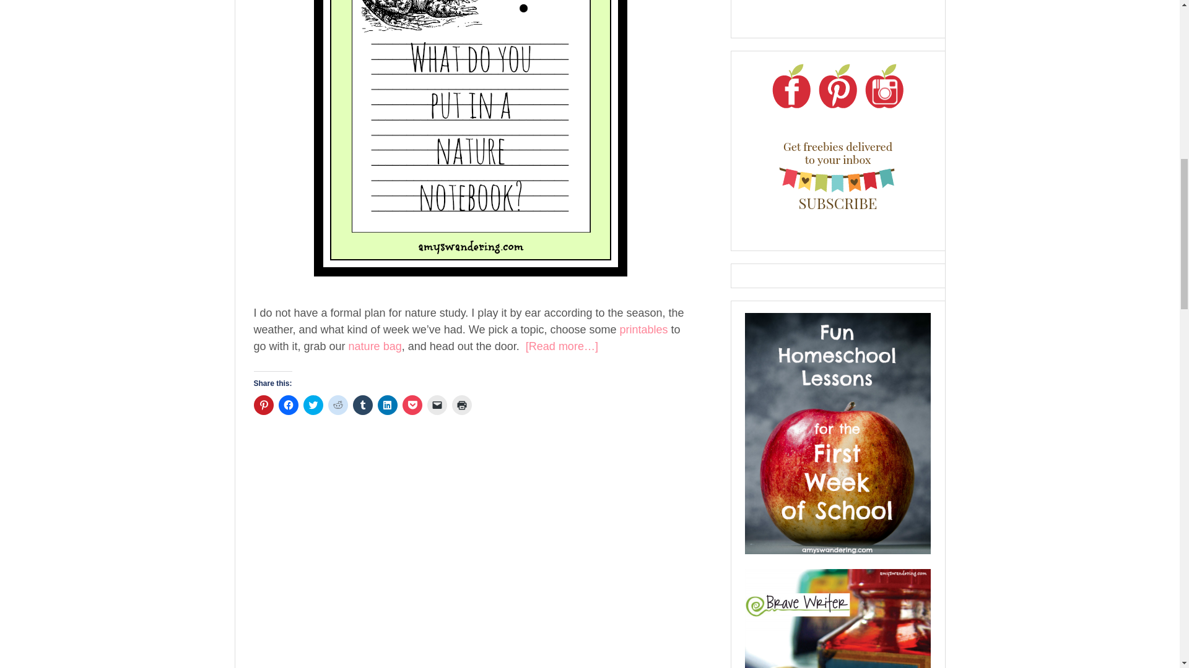  What do you see at coordinates (264, 405) in the screenshot?
I see `Click to share on Pinterest` at bounding box center [264, 405].